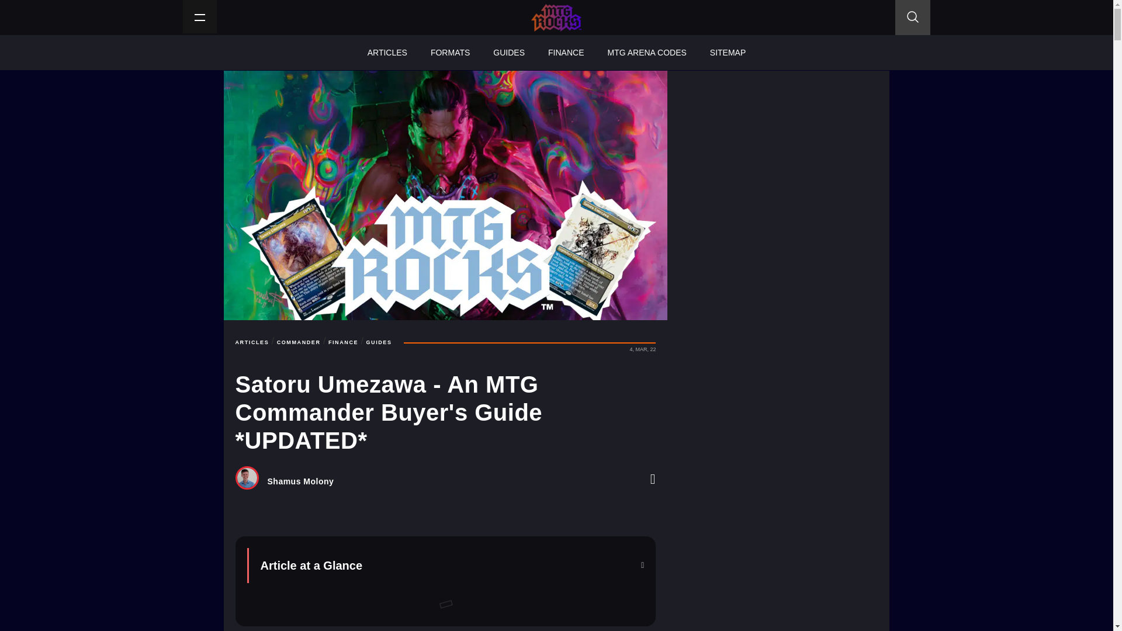 Image resolution: width=1122 pixels, height=631 pixels. What do you see at coordinates (251, 342) in the screenshot?
I see `ARTICLES` at bounding box center [251, 342].